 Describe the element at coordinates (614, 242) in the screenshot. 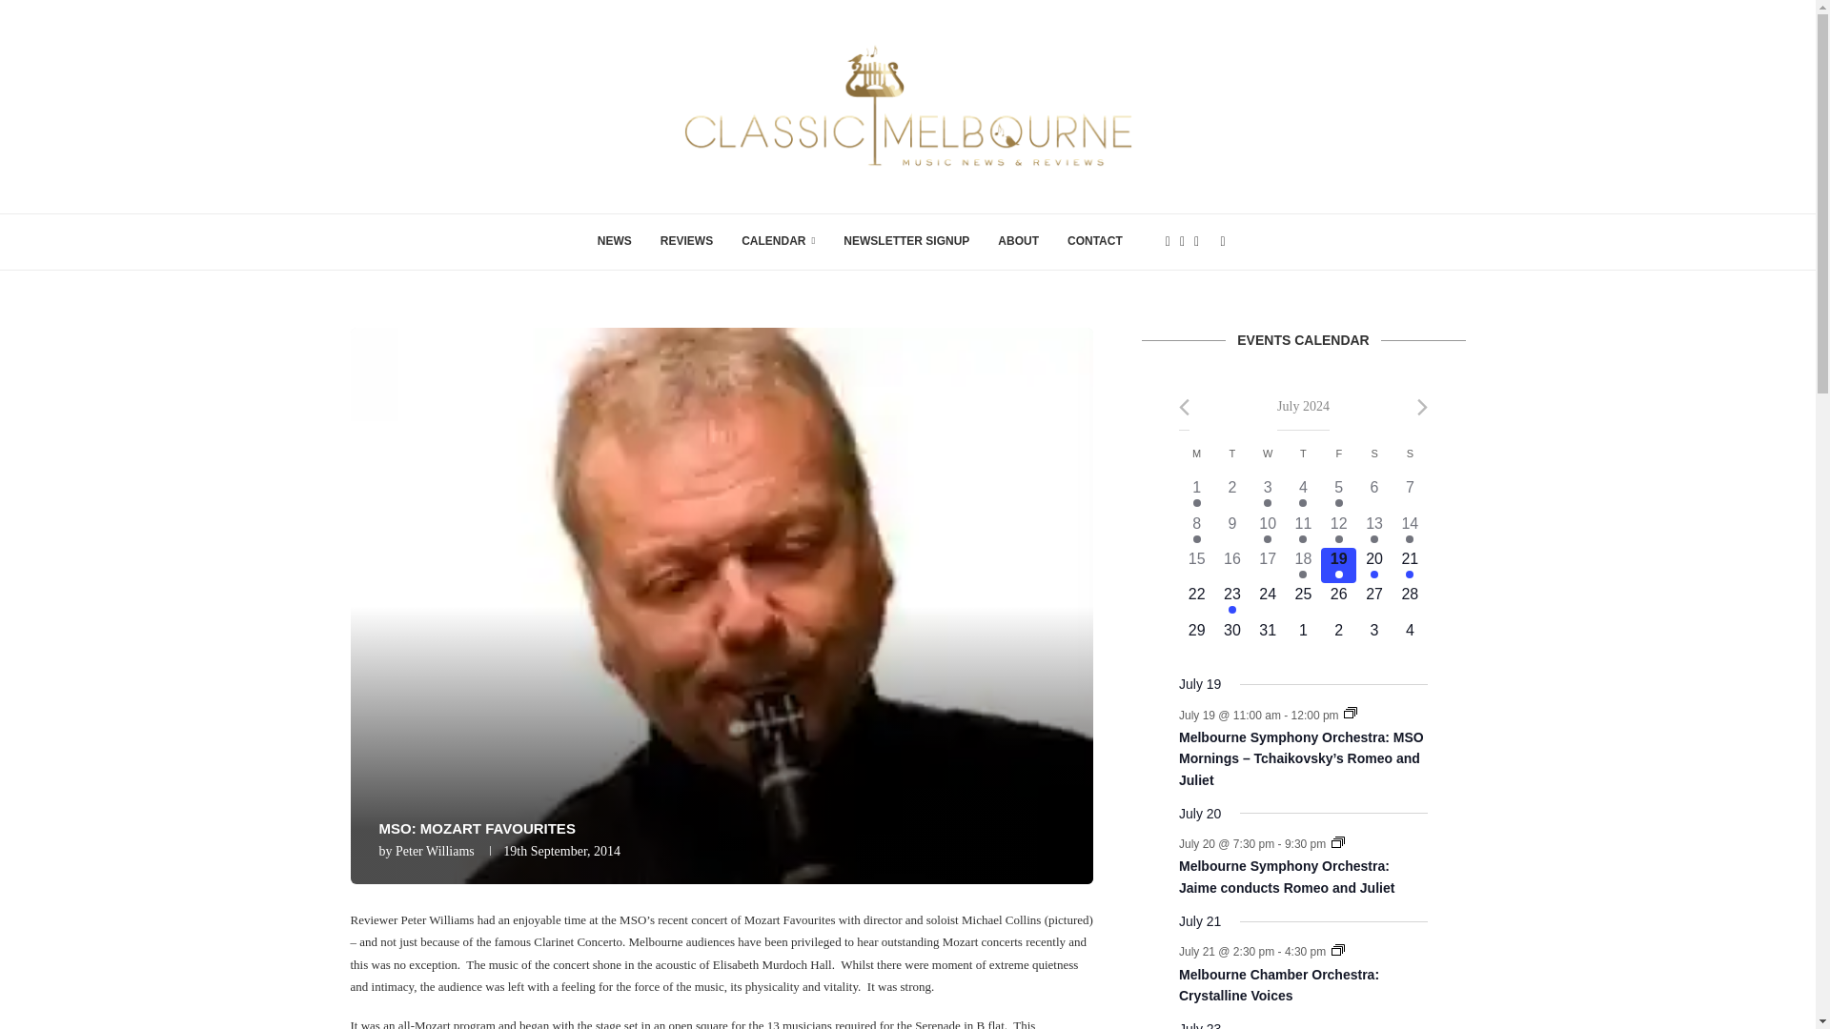

I see `Has events` at that location.